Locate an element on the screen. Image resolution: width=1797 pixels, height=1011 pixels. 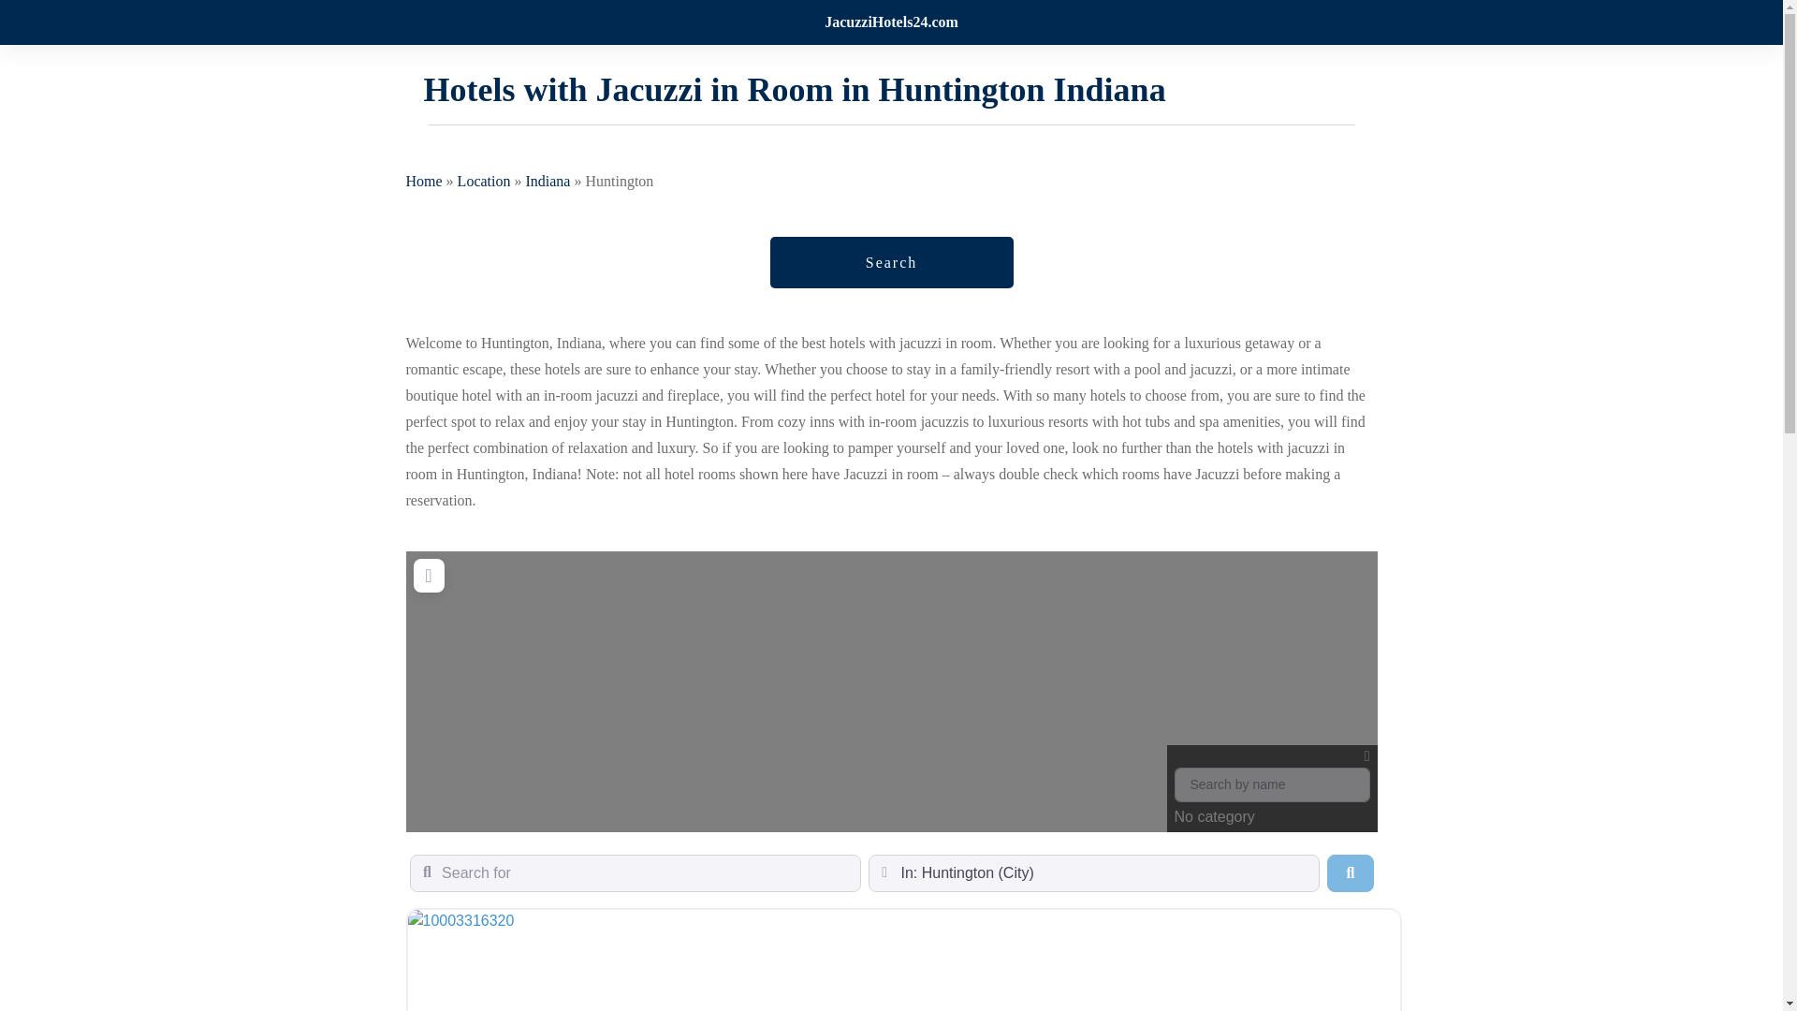
No category is located at coordinates (1271, 788).